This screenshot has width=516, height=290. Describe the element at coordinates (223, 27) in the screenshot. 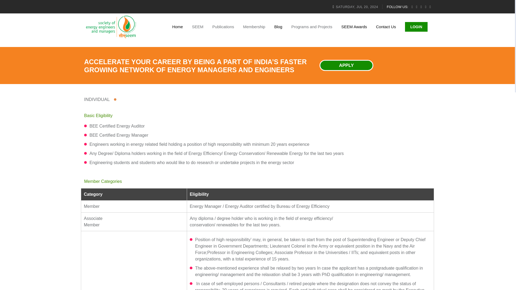

I see `Publications` at that location.